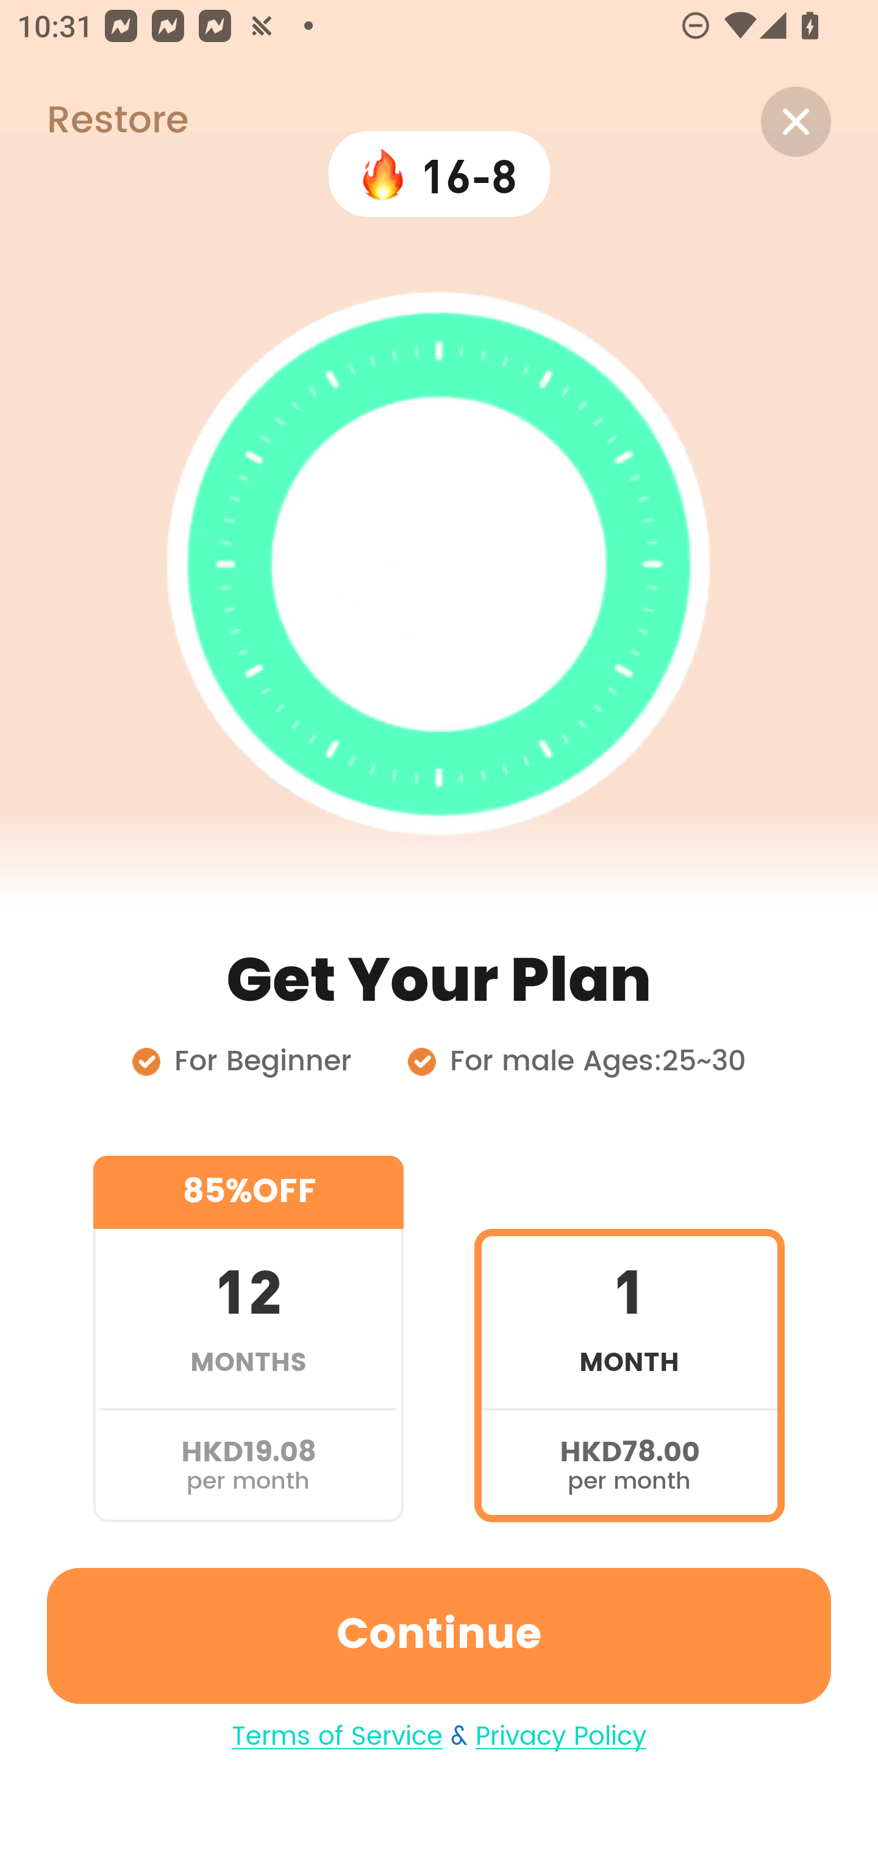 Image resolution: width=878 pixels, height=1854 pixels. Describe the element at coordinates (439, 1636) in the screenshot. I see `Continue` at that location.